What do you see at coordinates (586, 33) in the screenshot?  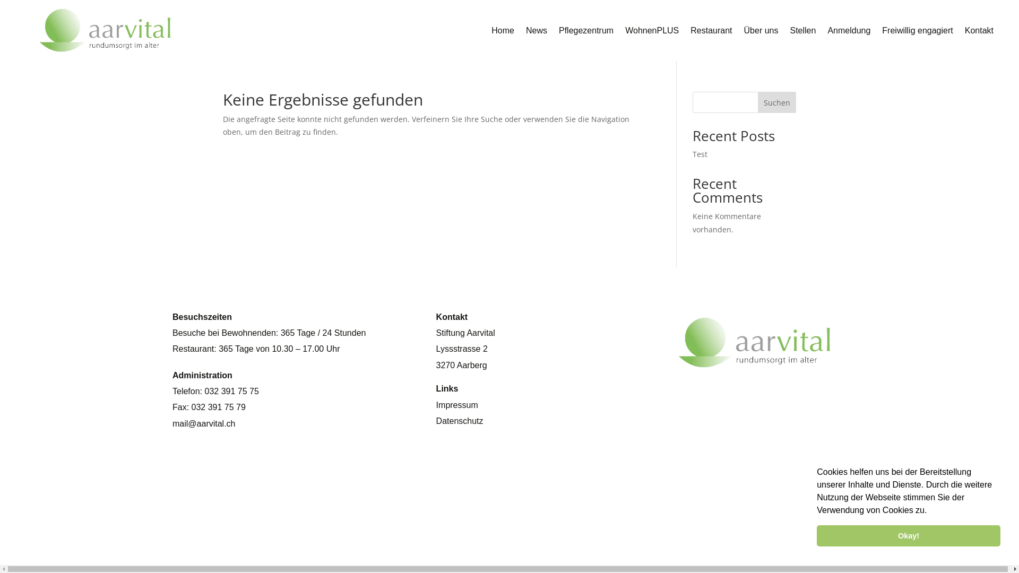 I see `Pflegezentrum` at bounding box center [586, 33].